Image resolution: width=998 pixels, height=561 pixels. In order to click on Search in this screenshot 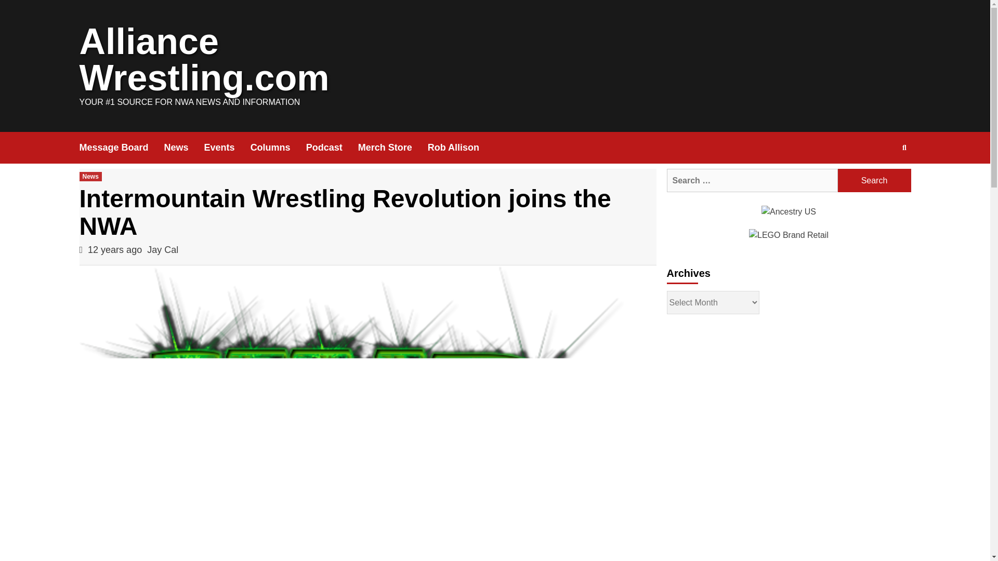, I will do `click(880, 181)`.